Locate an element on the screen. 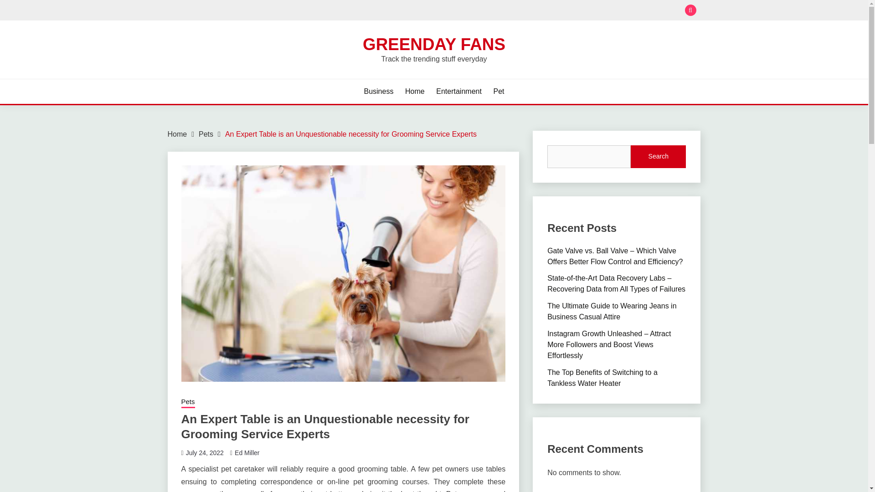 The image size is (875, 492). Search is located at coordinates (658, 157).